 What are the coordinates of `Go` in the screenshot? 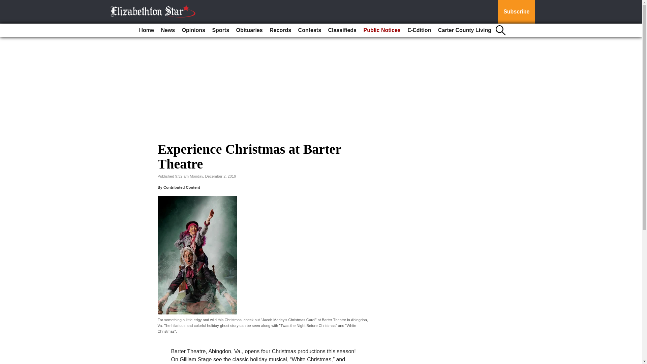 It's located at (6, 4).